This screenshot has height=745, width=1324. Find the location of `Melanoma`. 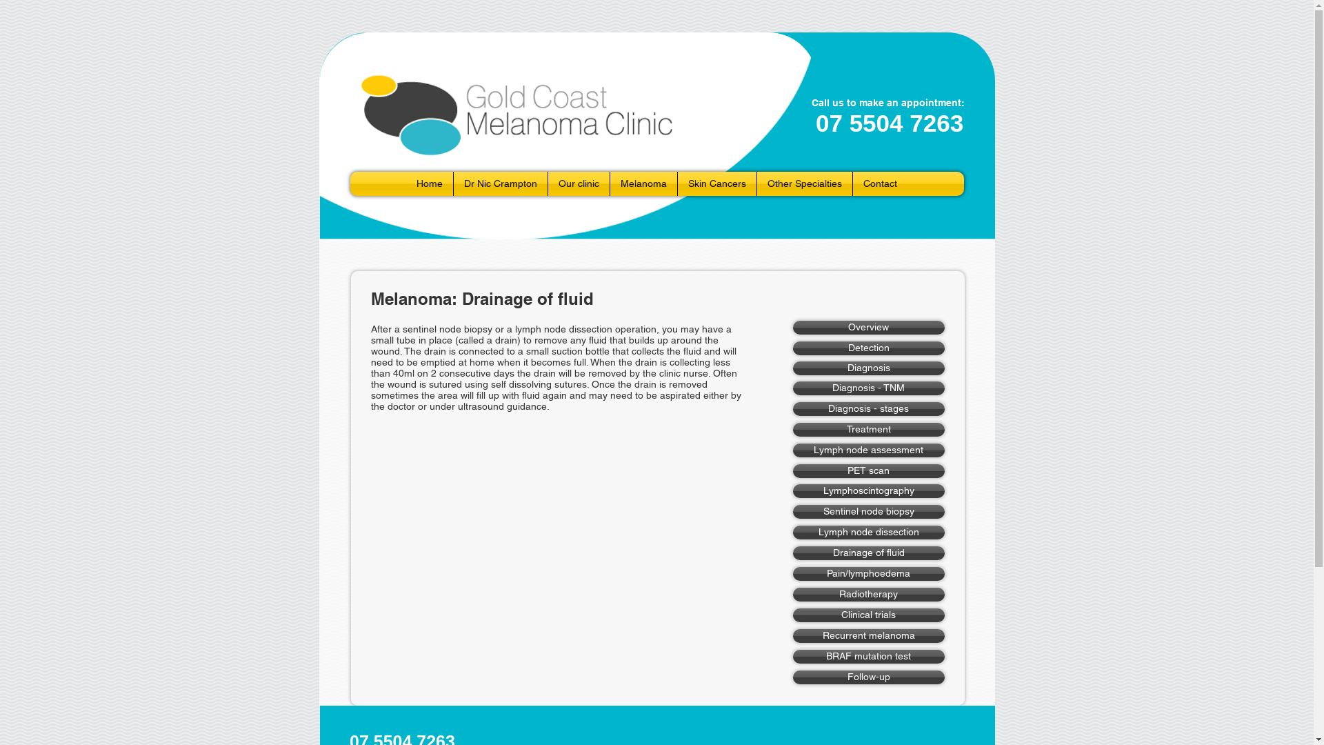

Melanoma is located at coordinates (644, 183).